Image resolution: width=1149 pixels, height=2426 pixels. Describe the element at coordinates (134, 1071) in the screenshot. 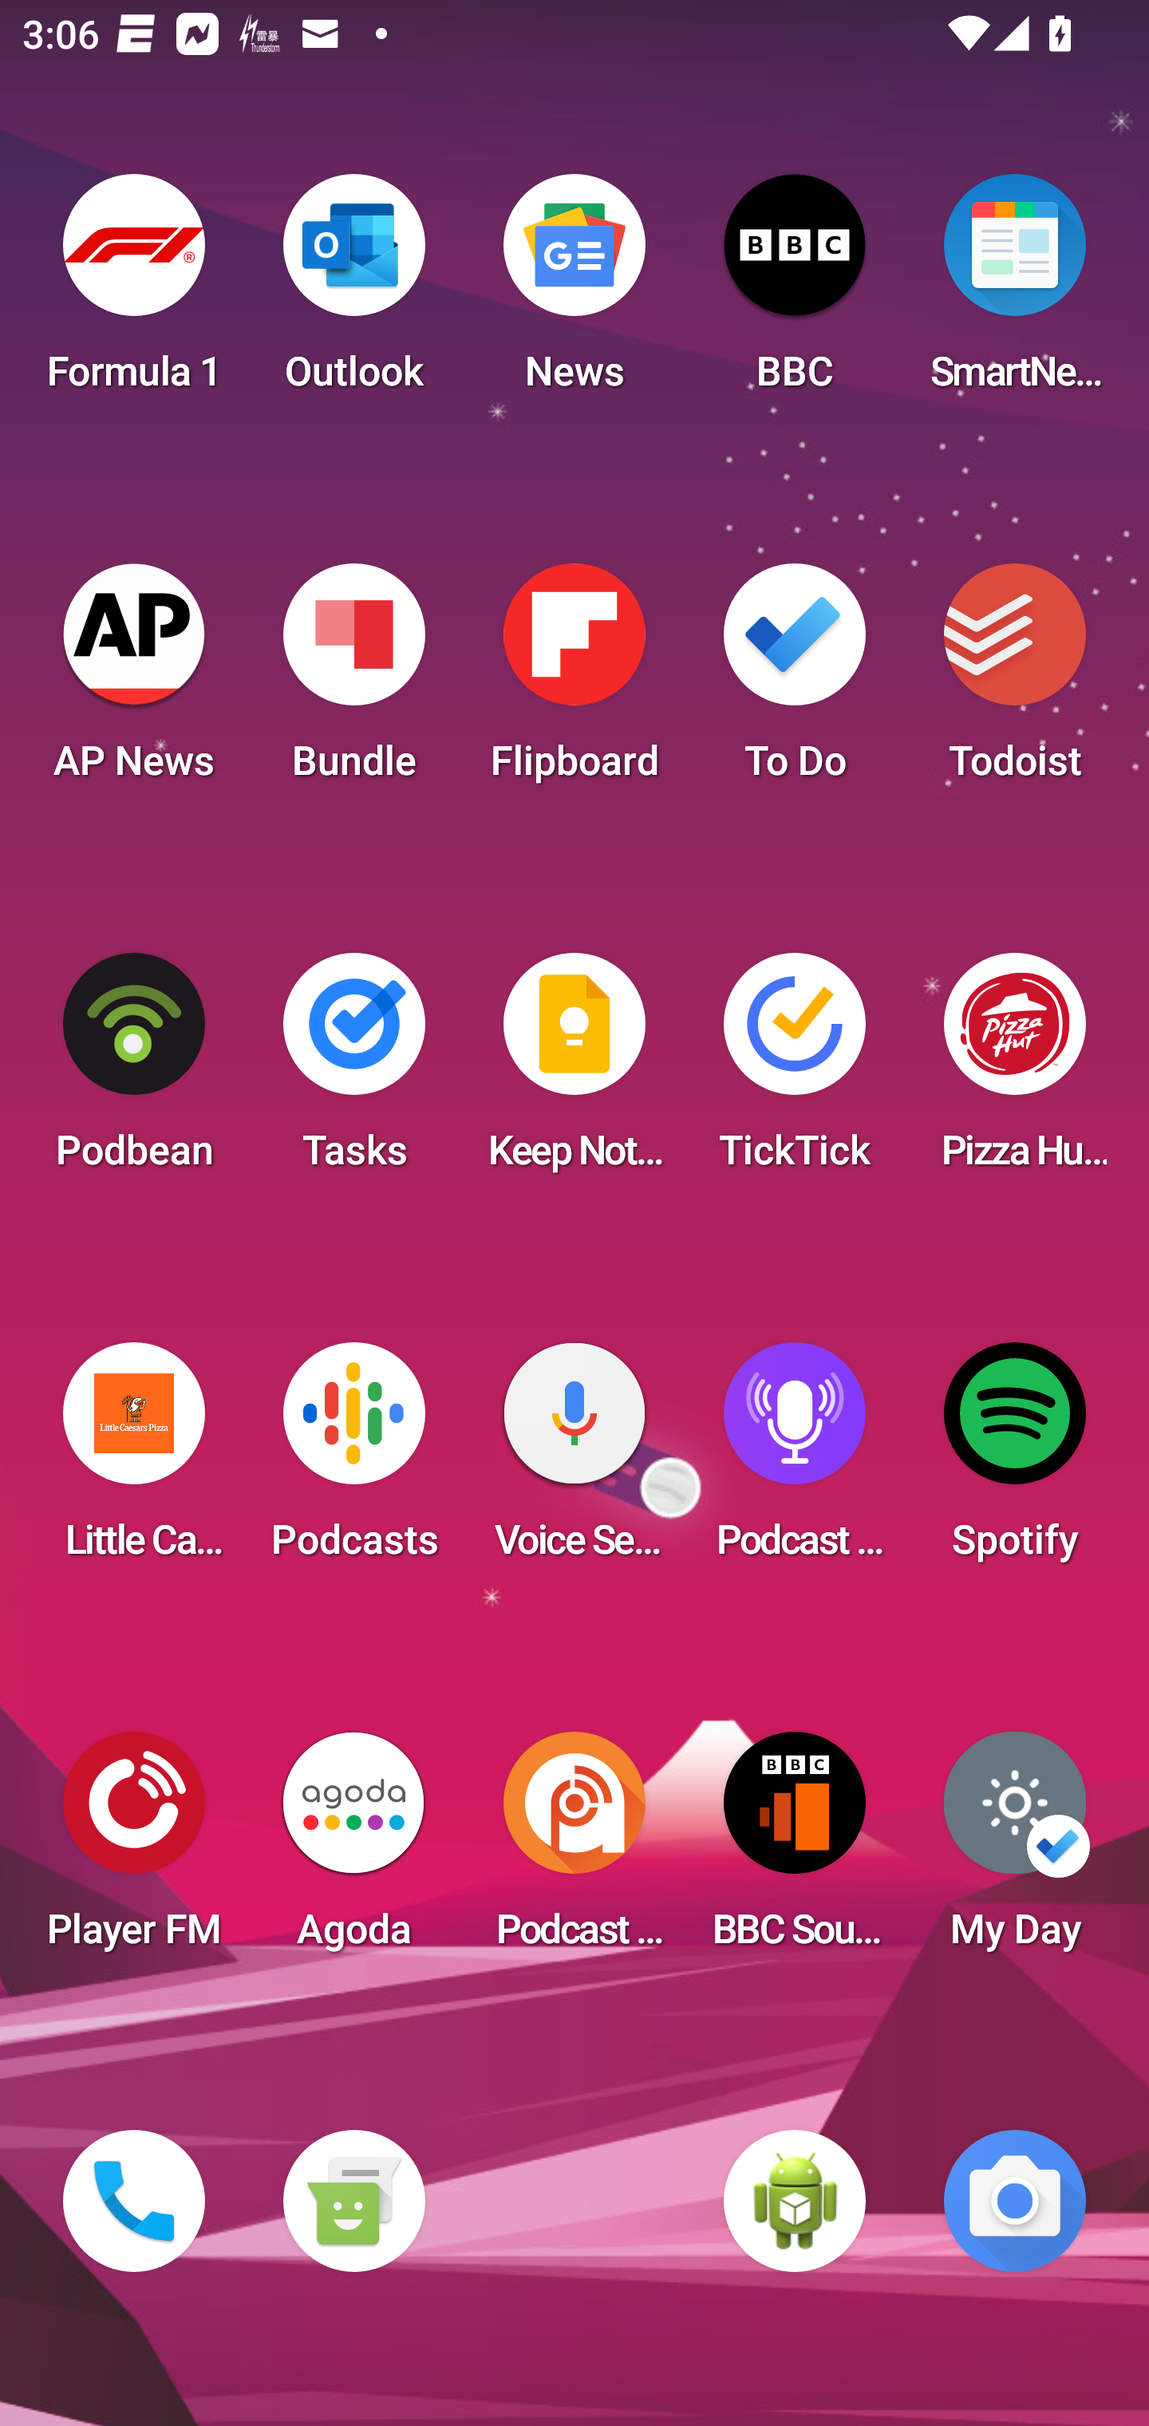

I see `Podbean` at that location.